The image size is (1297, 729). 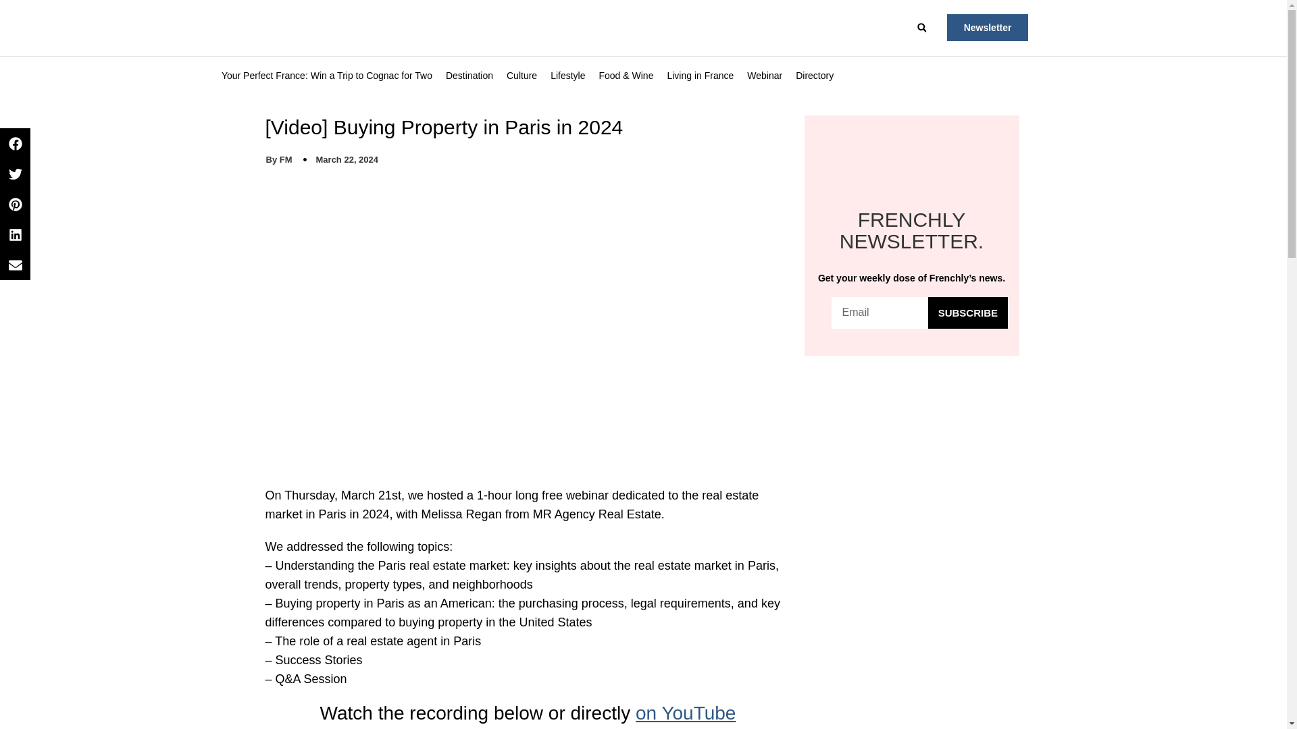 What do you see at coordinates (567, 76) in the screenshot?
I see `Lifestyle` at bounding box center [567, 76].